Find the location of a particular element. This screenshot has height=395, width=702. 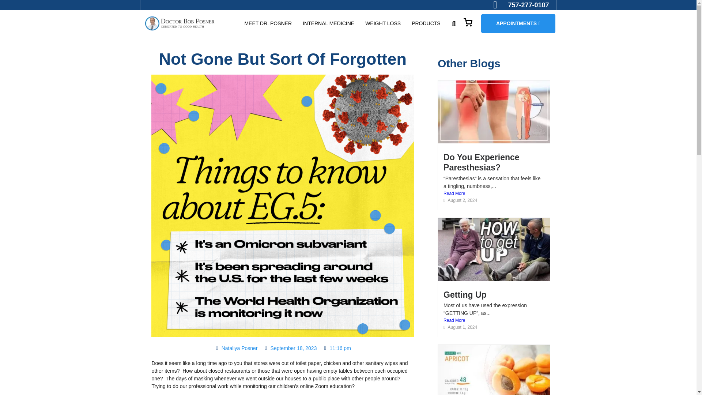

MEET DR. POSNER is located at coordinates (268, 23).